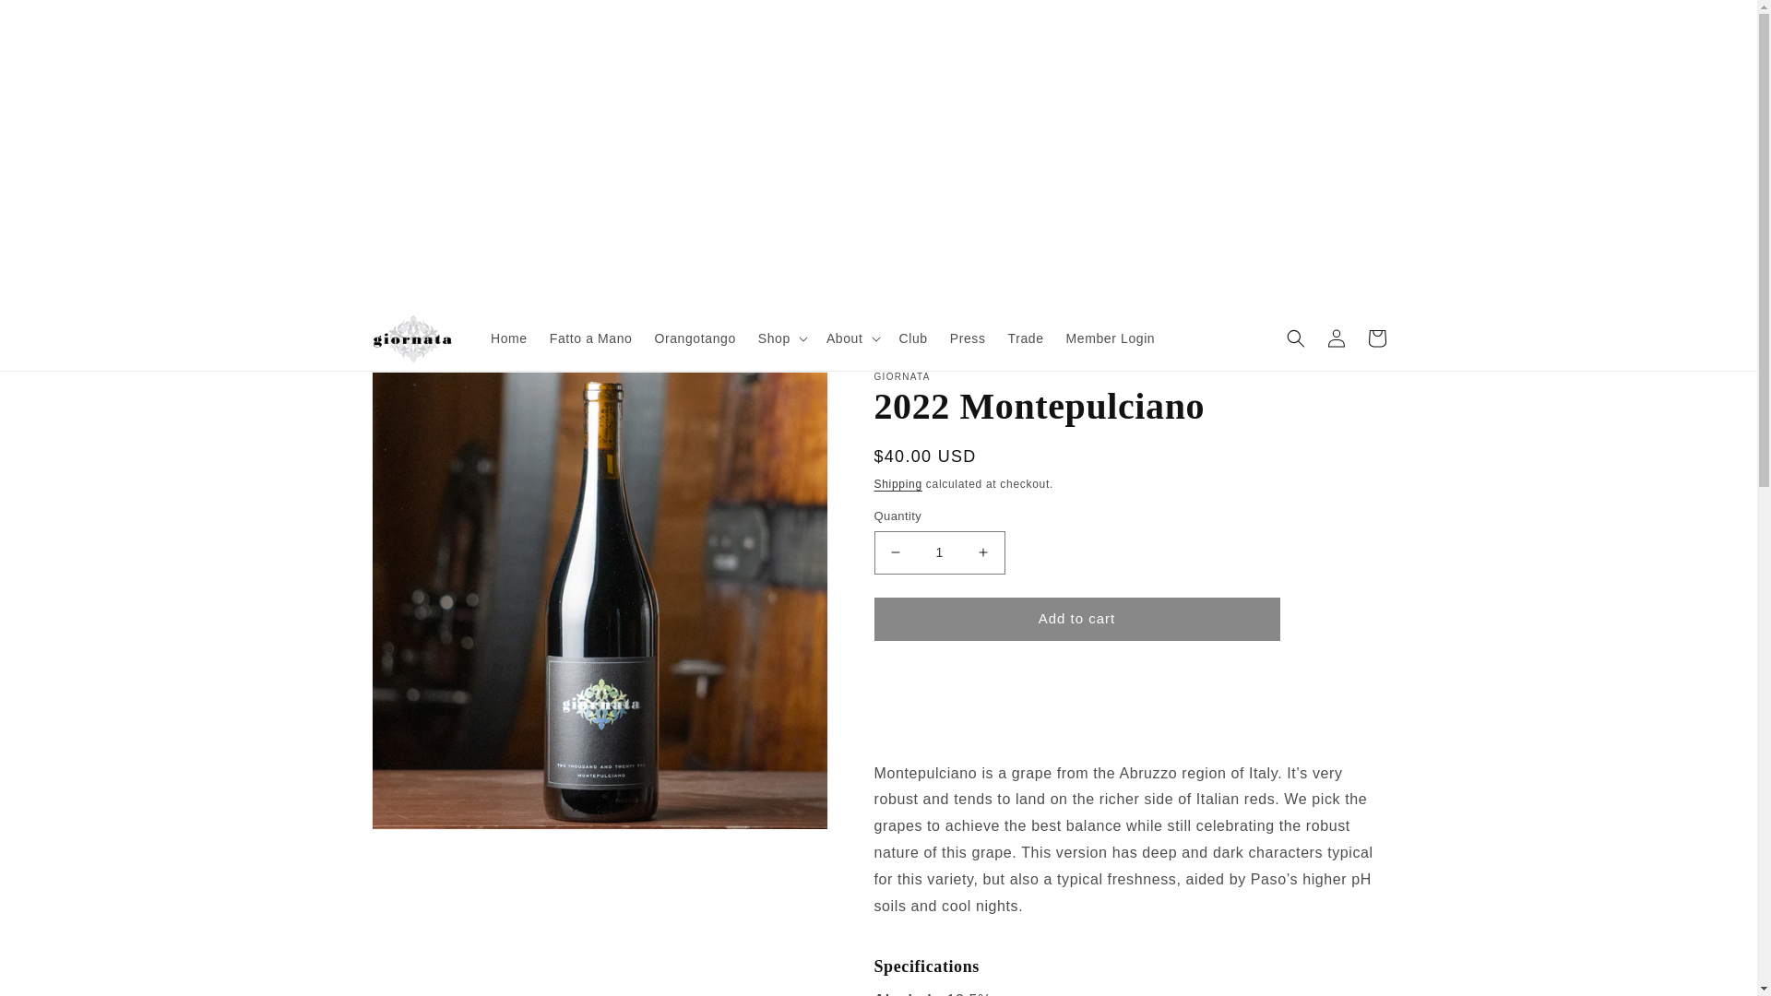  I want to click on Home, so click(509, 338).